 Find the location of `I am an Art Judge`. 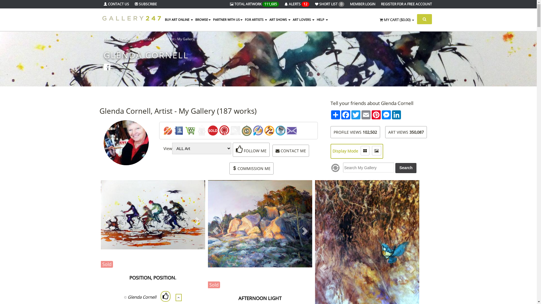

I am an Art Judge is located at coordinates (269, 131).